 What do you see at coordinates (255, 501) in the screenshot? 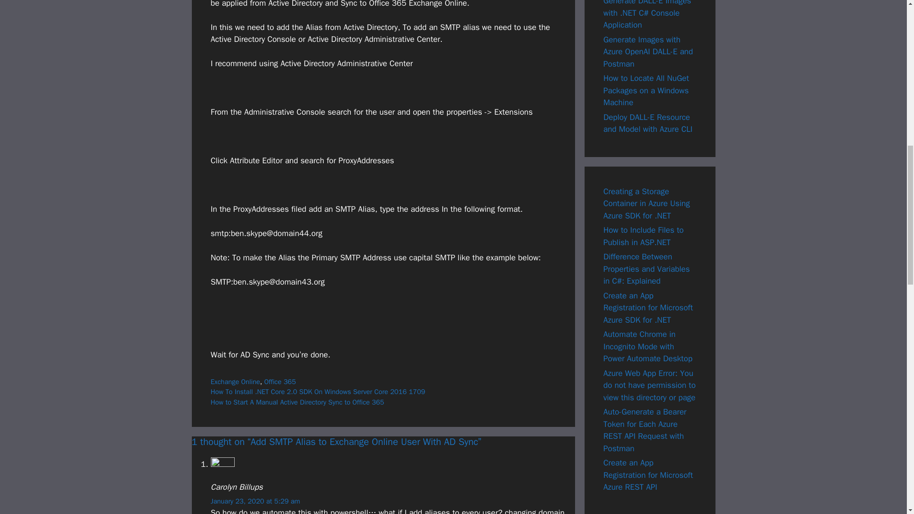
I see `January 23, 2020 at 5:29 am` at bounding box center [255, 501].